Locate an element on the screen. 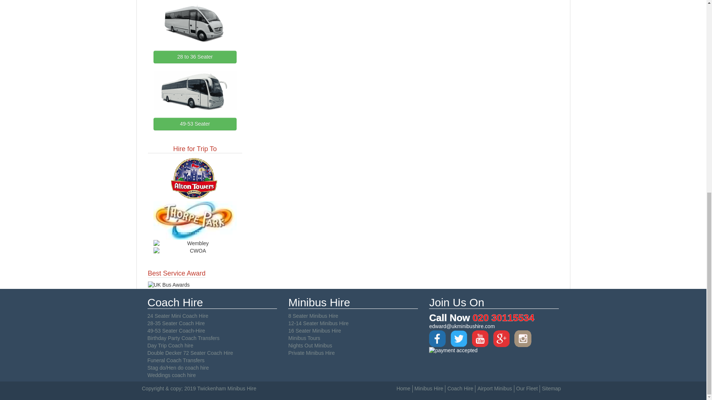 This screenshot has height=400, width=712. Birthday Party Coach Transfers is located at coordinates (184, 338).